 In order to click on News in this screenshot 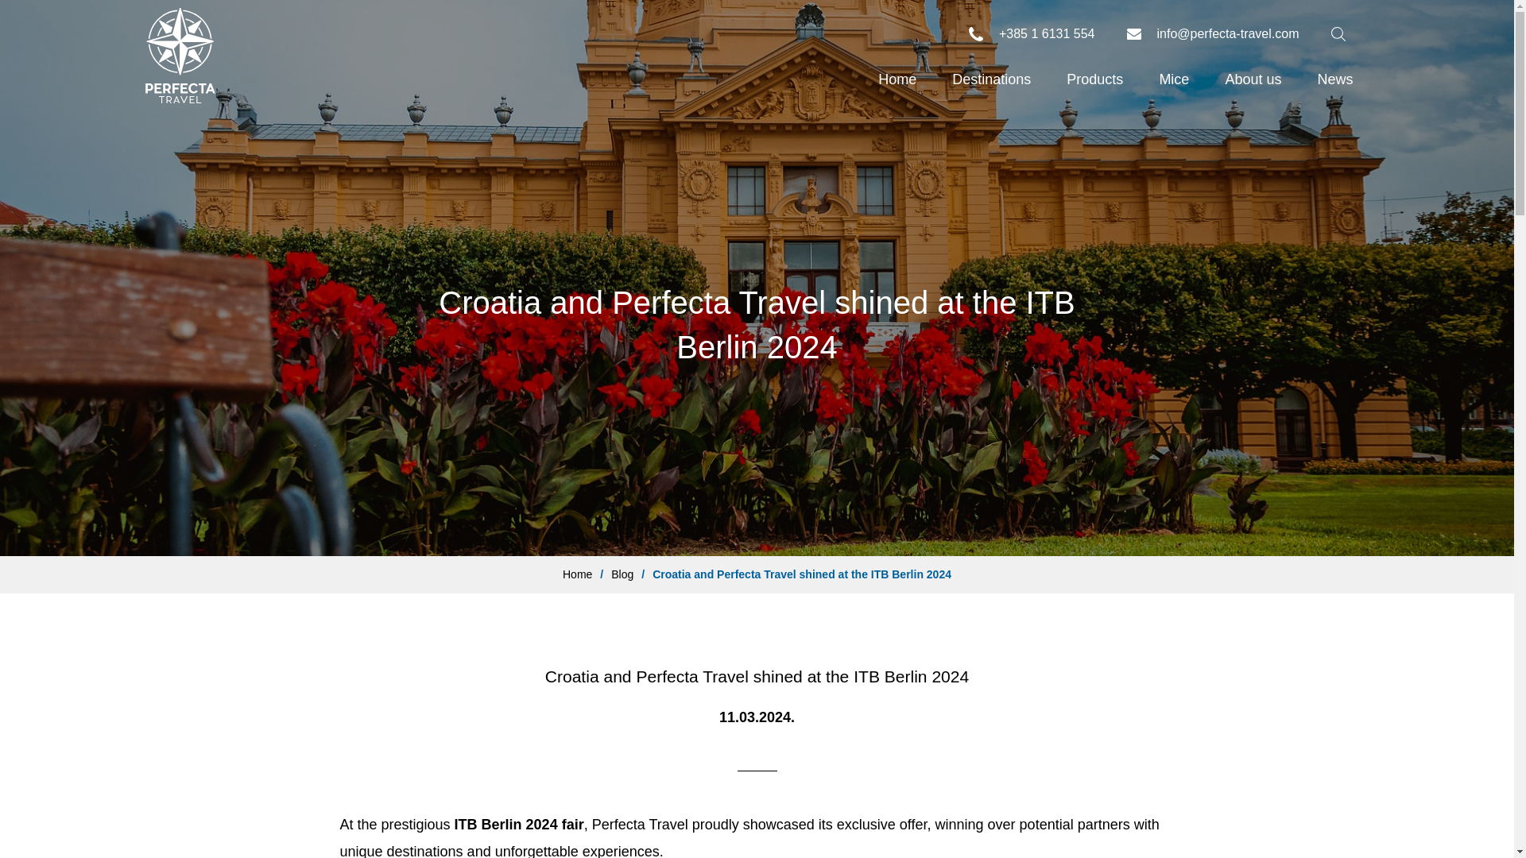, I will do `click(1335, 79)`.